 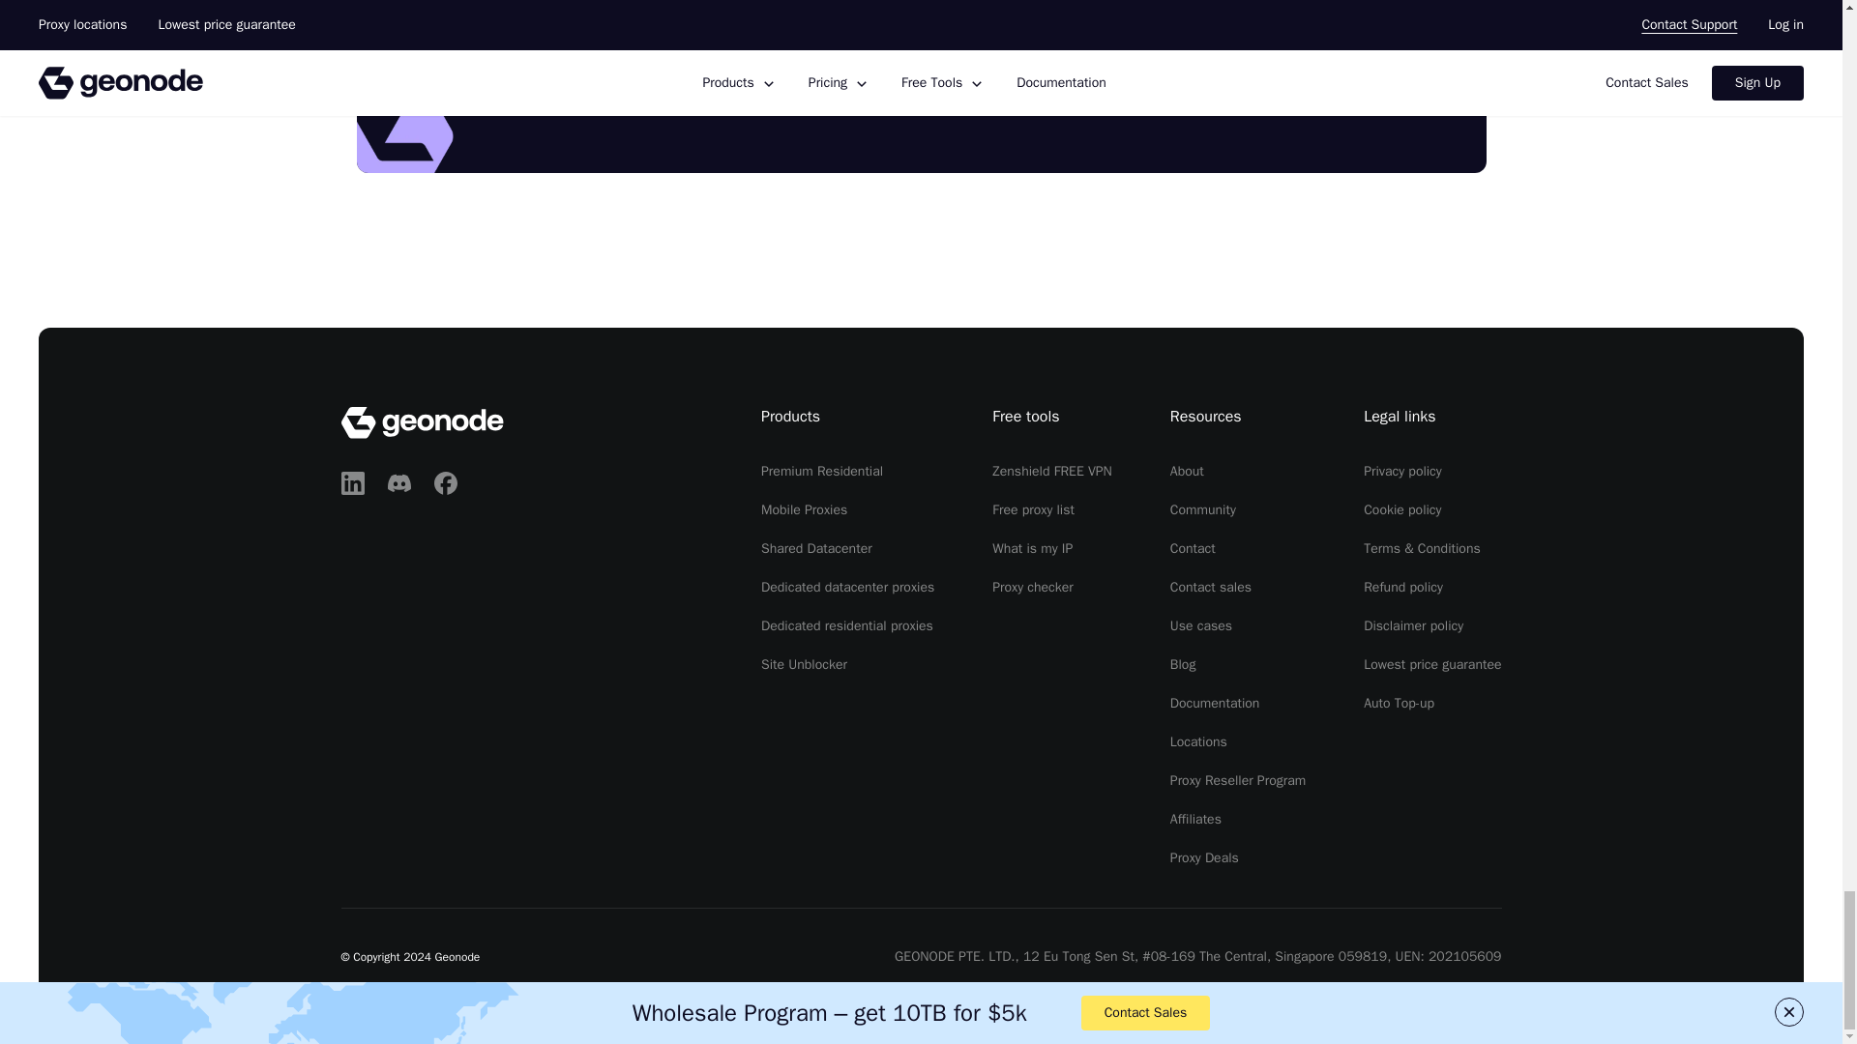 What do you see at coordinates (1025, 91) in the screenshot?
I see `Sign Up` at bounding box center [1025, 91].